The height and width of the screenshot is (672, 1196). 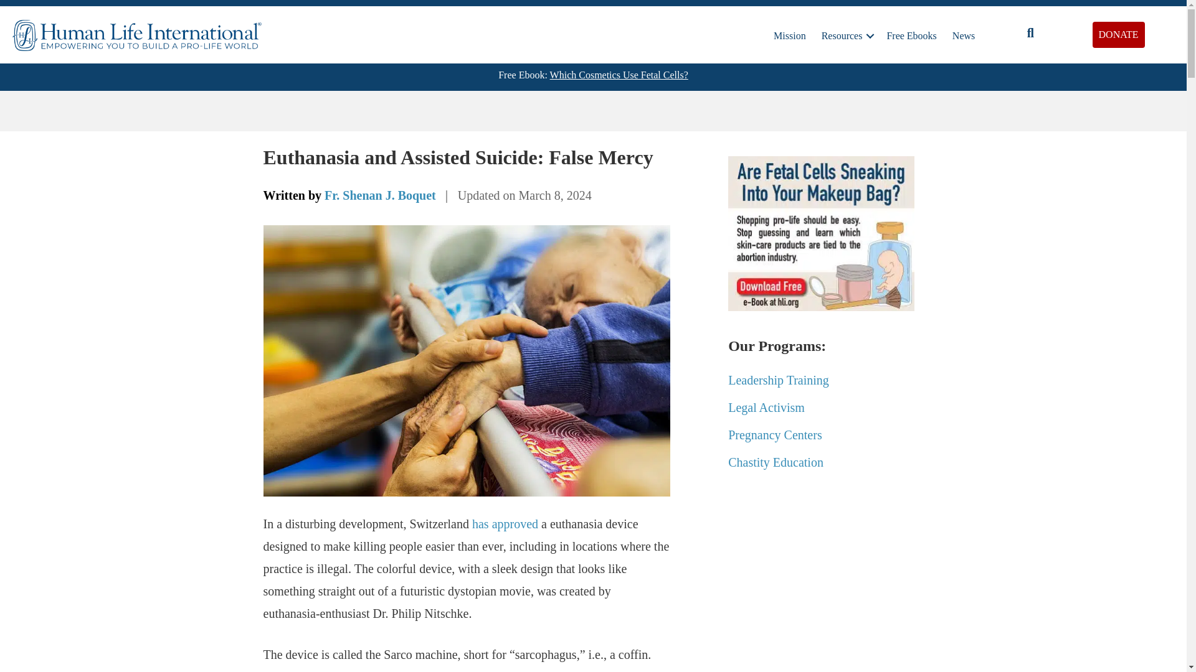 I want to click on Which Cosmetics Use Fetal Cells?, so click(x=619, y=75).